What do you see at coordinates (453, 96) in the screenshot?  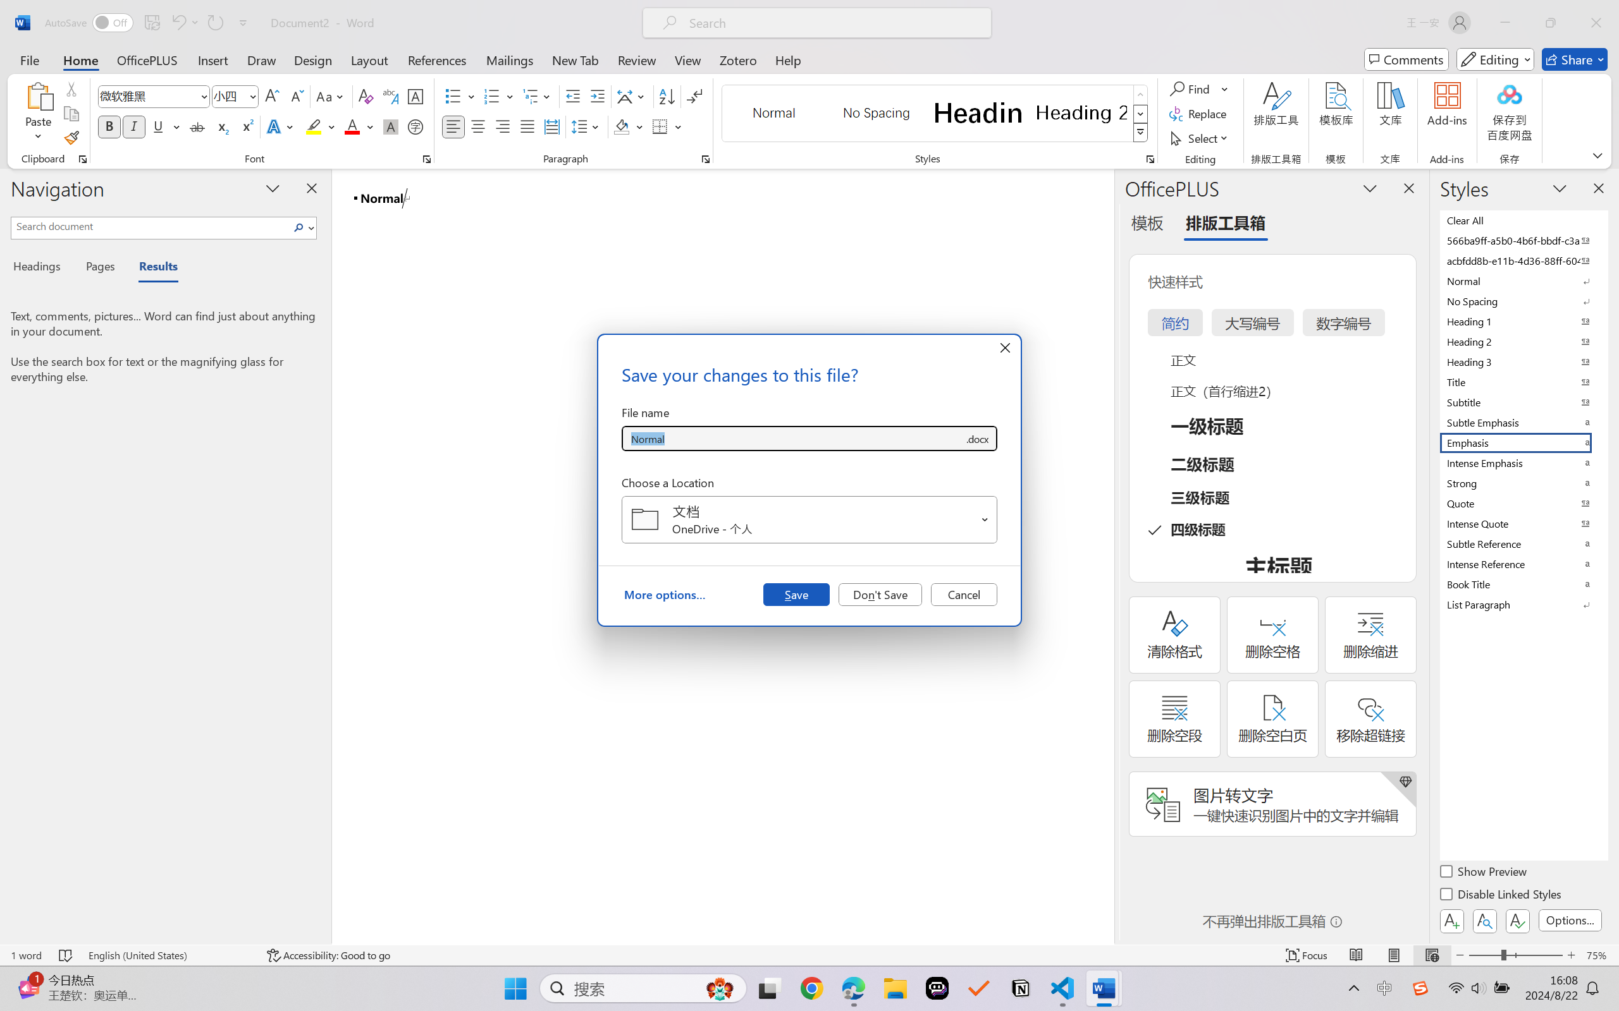 I see `Bullets` at bounding box center [453, 96].